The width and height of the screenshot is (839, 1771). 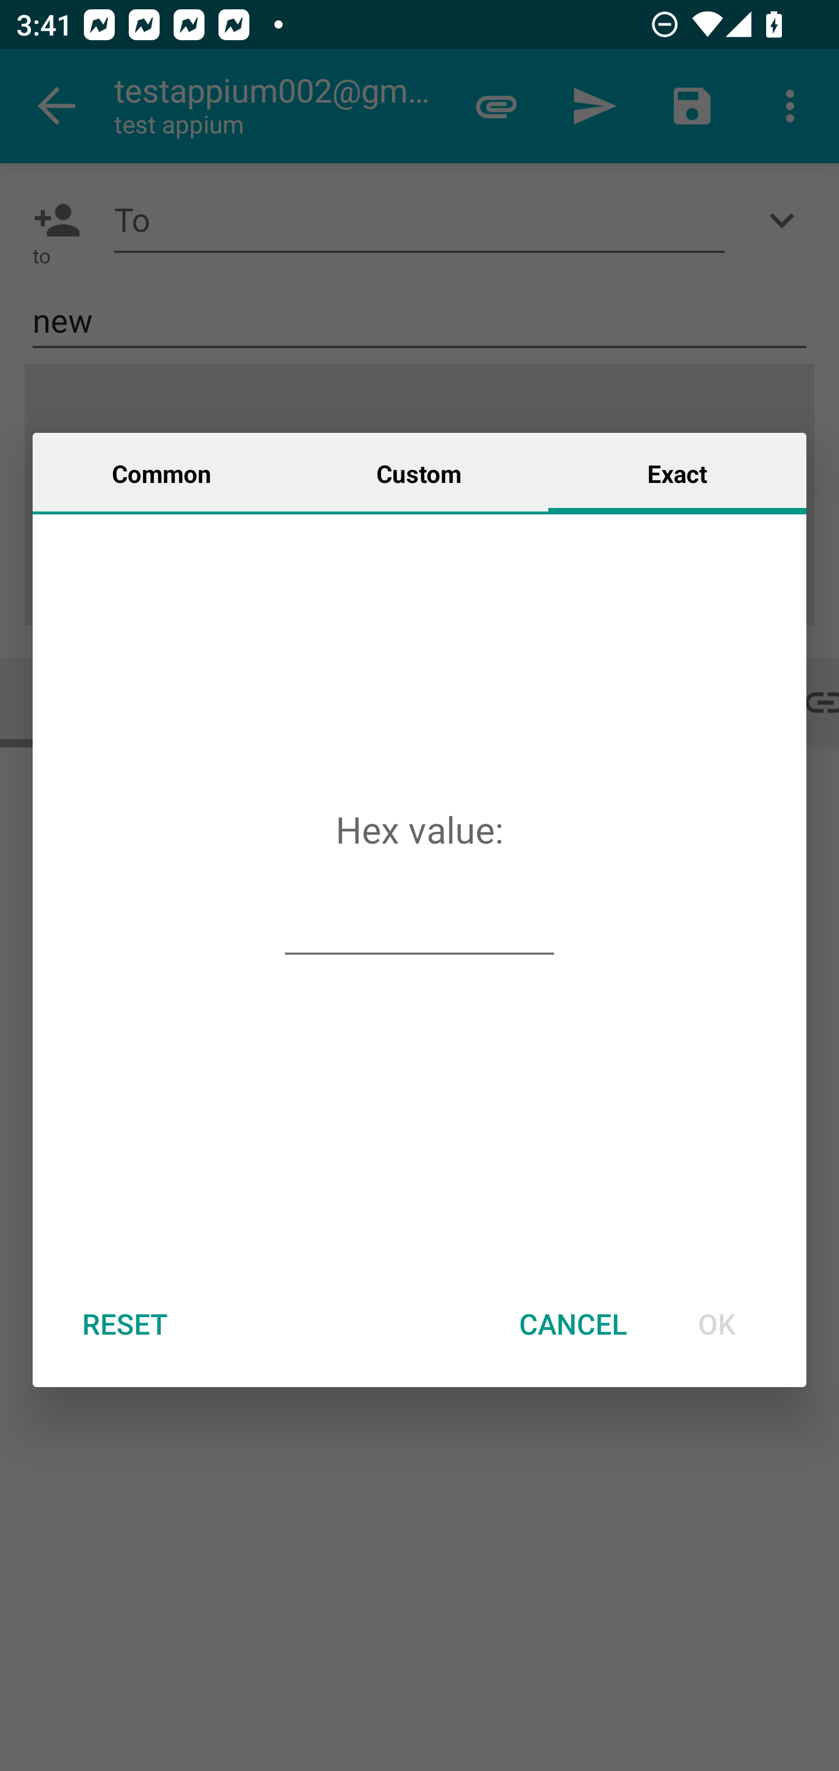 I want to click on Custom, so click(x=419, y=472).